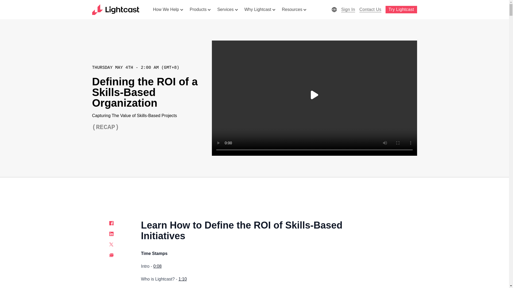 The image size is (513, 288). What do you see at coordinates (348, 10) in the screenshot?
I see `Sign In` at bounding box center [348, 10].